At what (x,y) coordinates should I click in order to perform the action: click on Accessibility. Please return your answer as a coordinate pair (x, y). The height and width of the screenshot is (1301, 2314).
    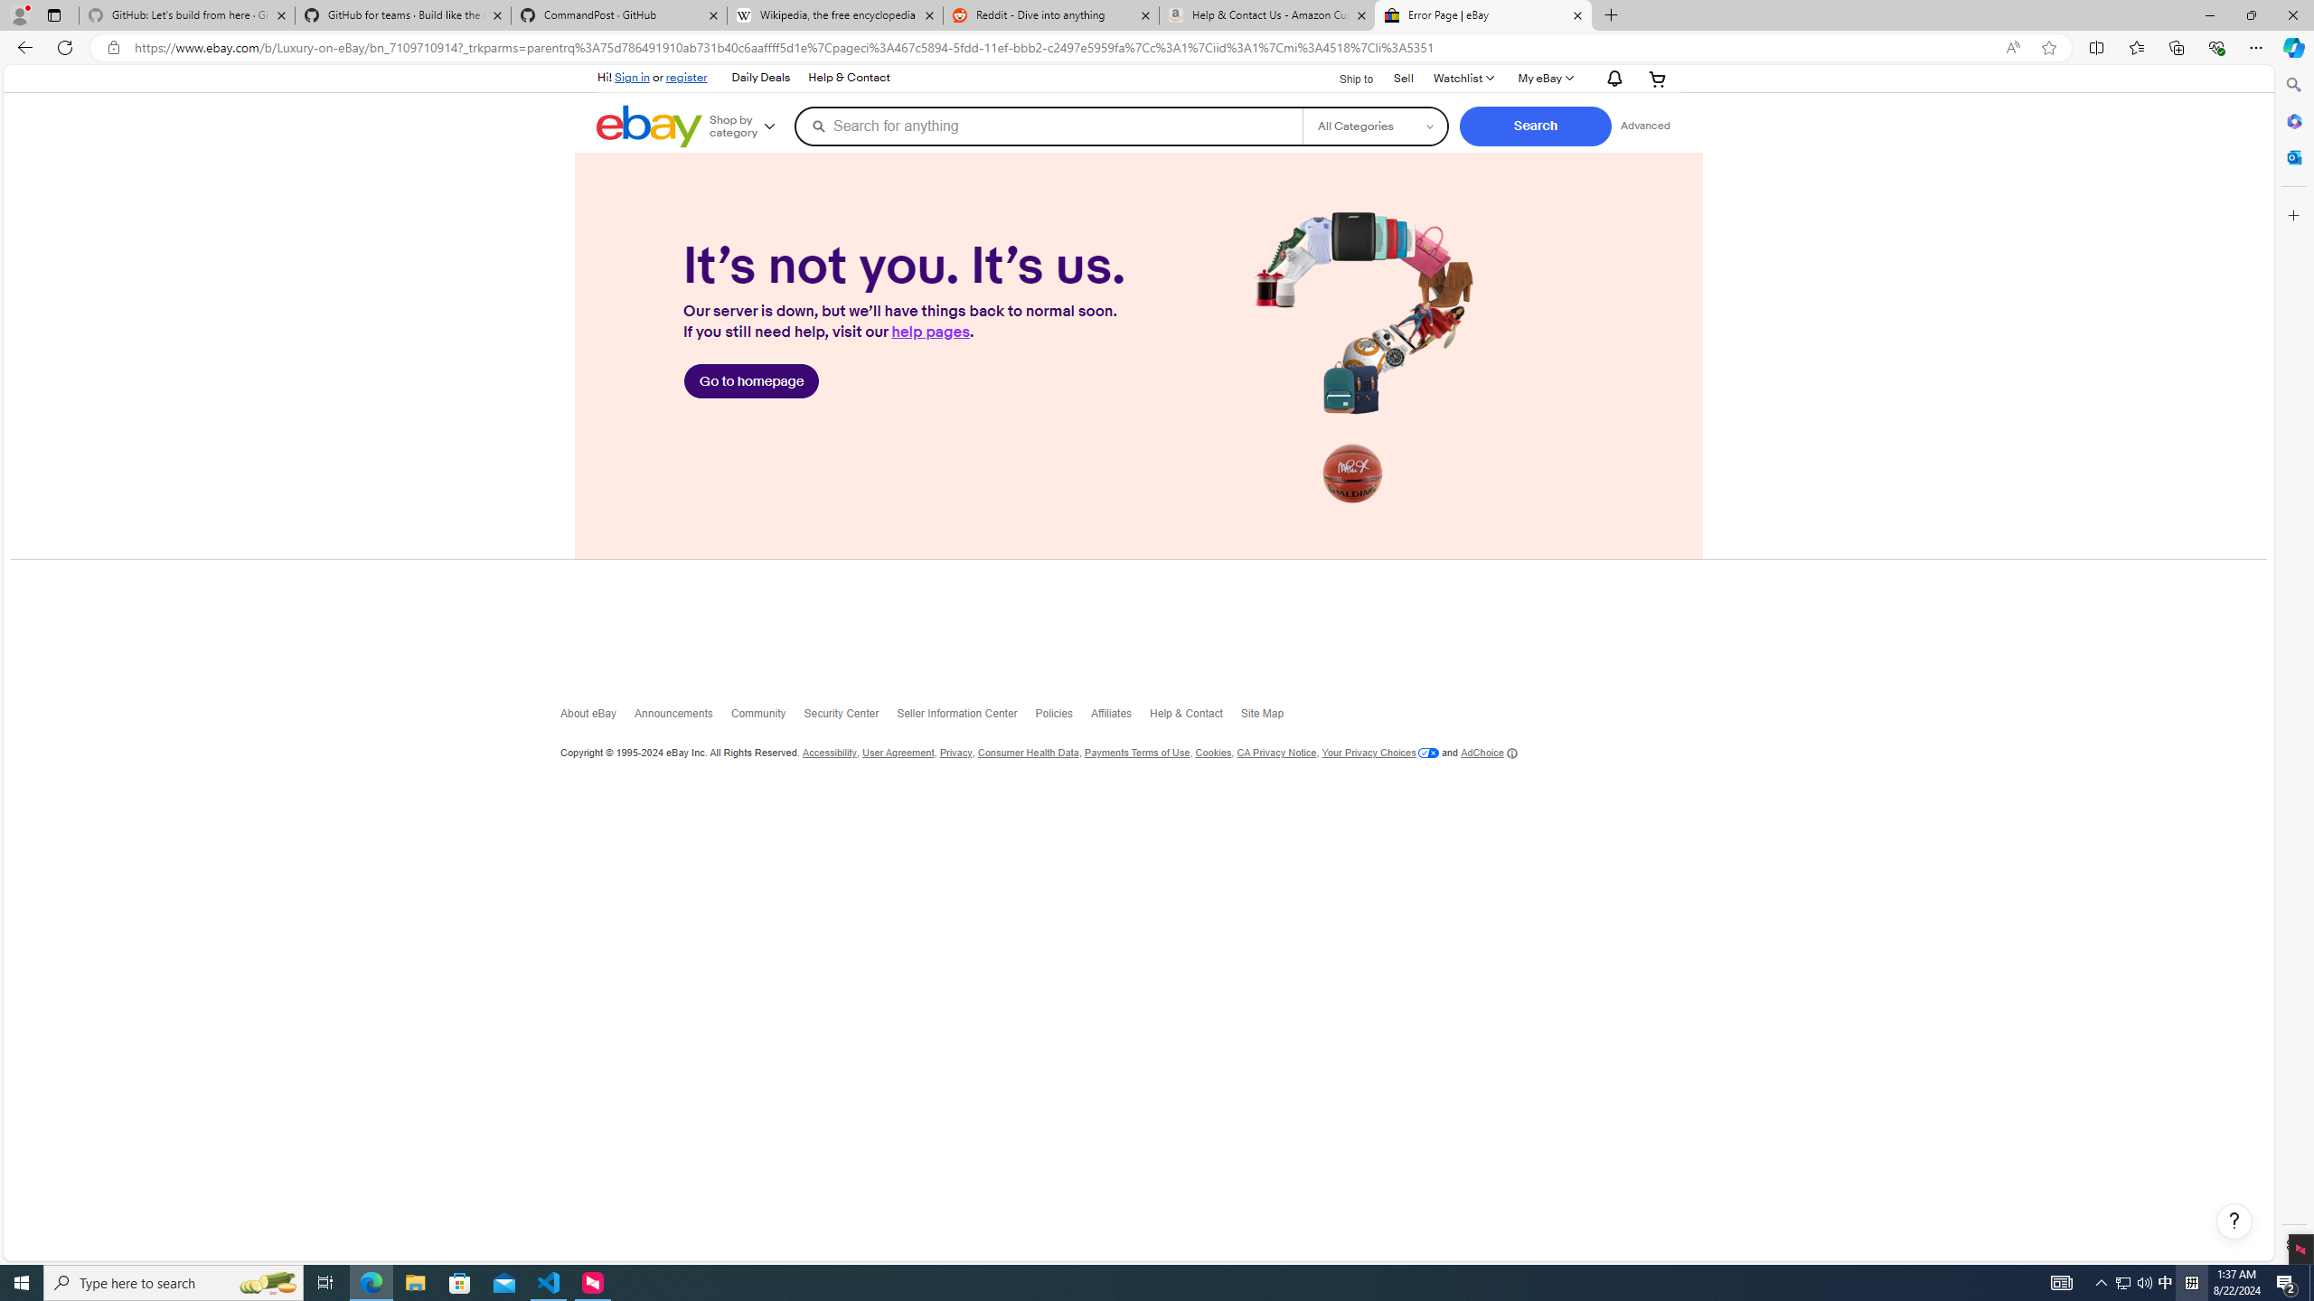
    Looking at the image, I should click on (828, 753).